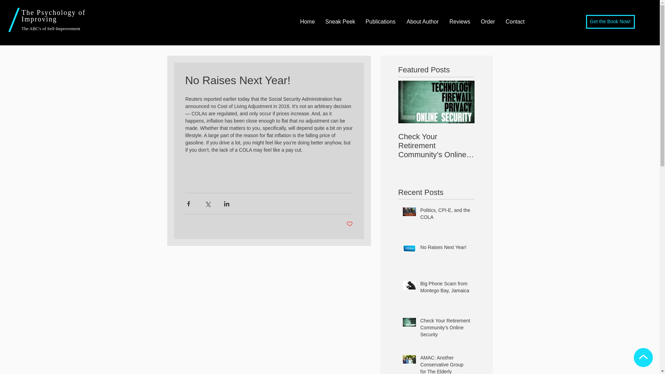 This screenshot has width=665, height=374. What do you see at coordinates (445, 249) in the screenshot?
I see `No Raises Next Year!` at bounding box center [445, 249].